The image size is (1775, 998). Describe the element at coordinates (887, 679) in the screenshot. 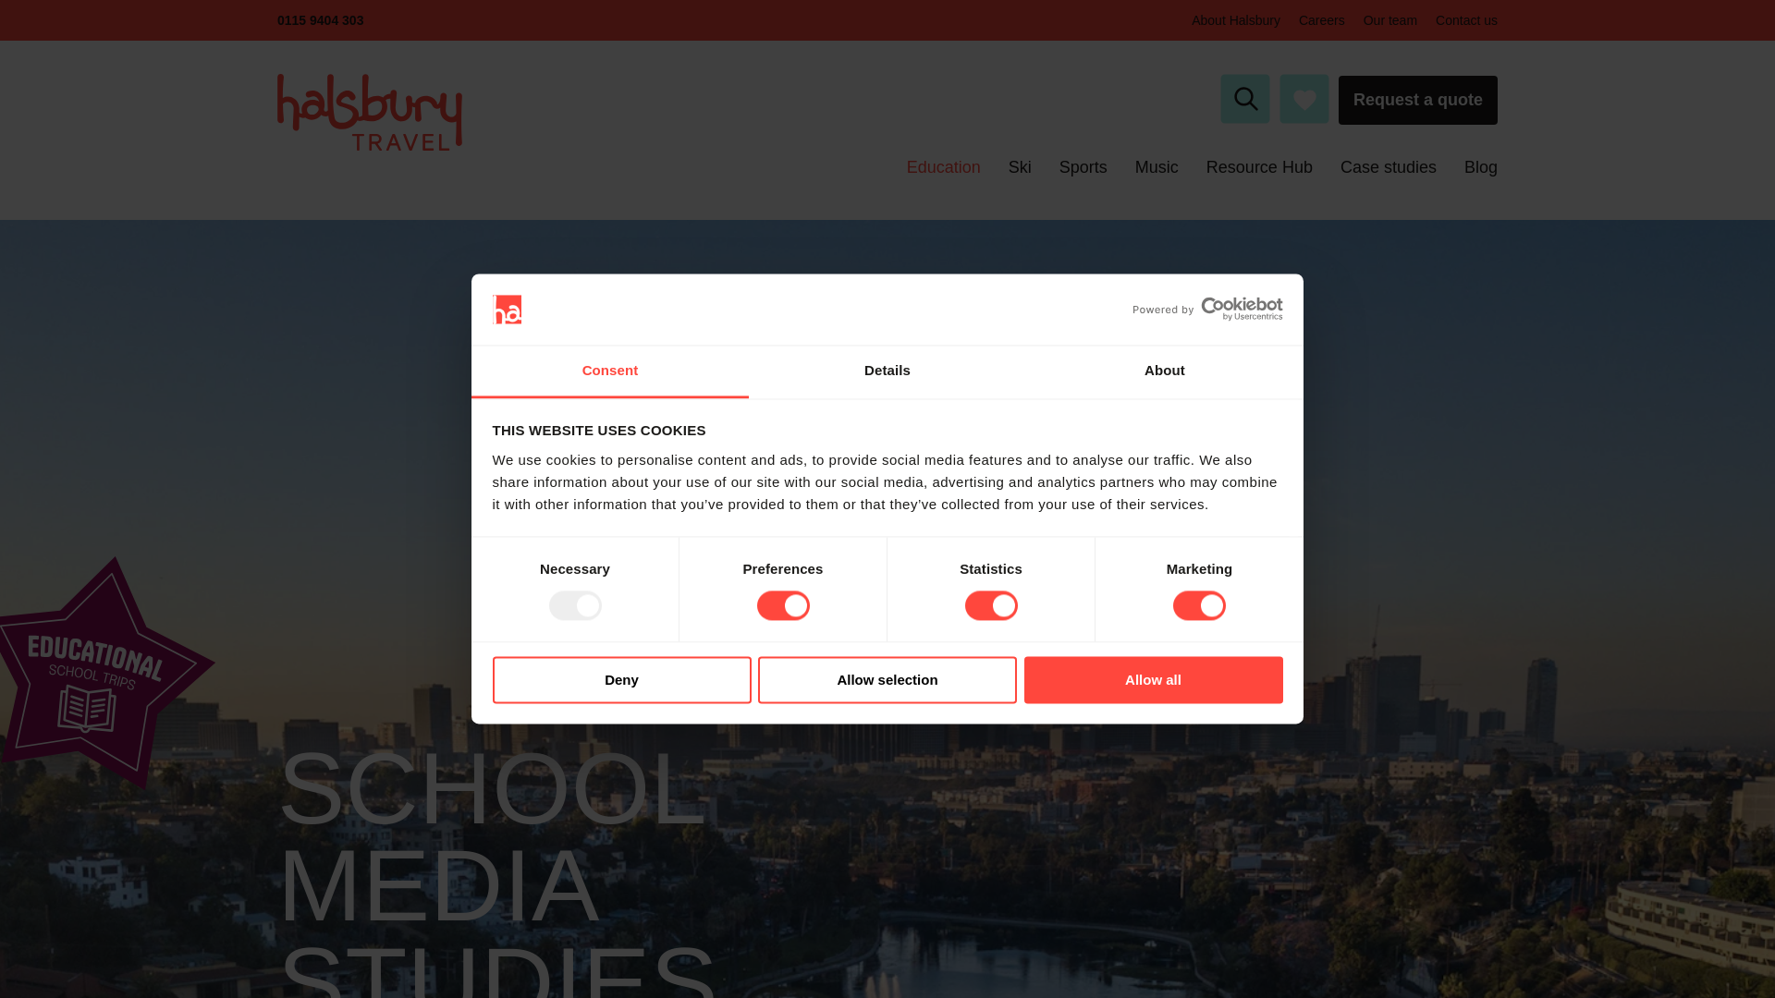

I see `Allow selection` at that location.